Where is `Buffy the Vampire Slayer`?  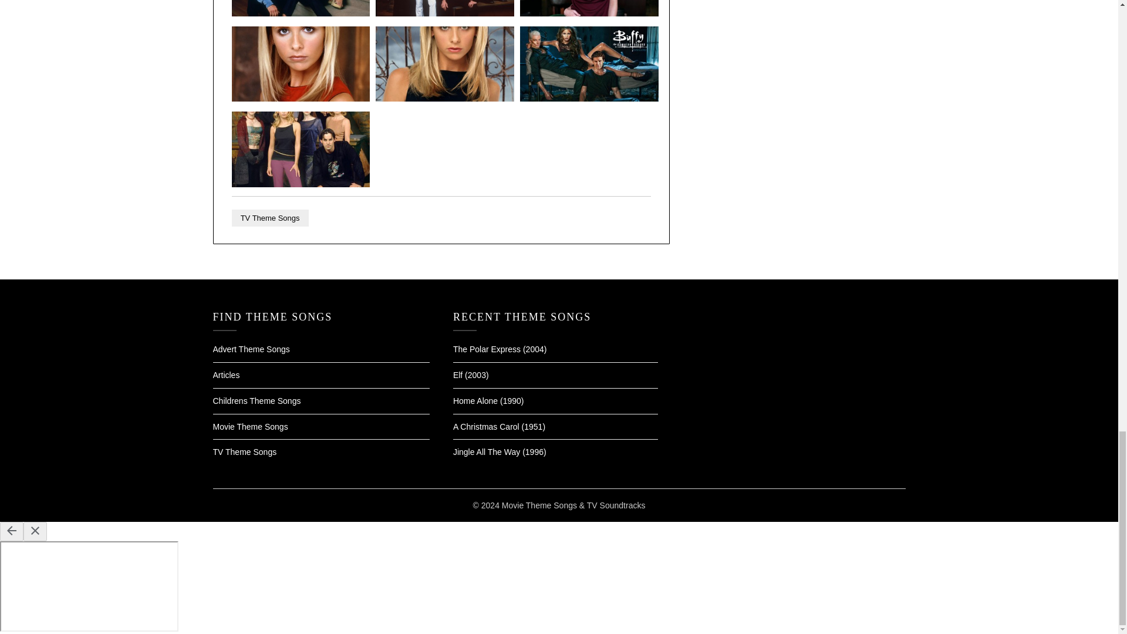 Buffy the Vampire Slayer is located at coordinates (444, 13).